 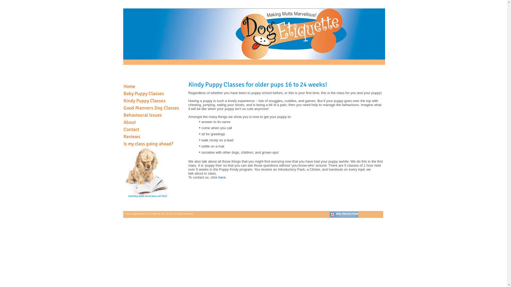 I want to click on About, so click(x=130, y=122).